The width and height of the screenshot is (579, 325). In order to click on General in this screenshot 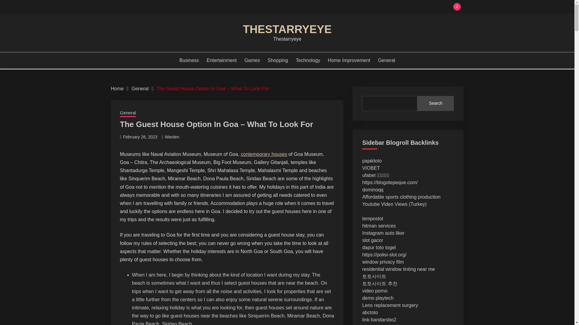, I will do `click(140, 88)`.